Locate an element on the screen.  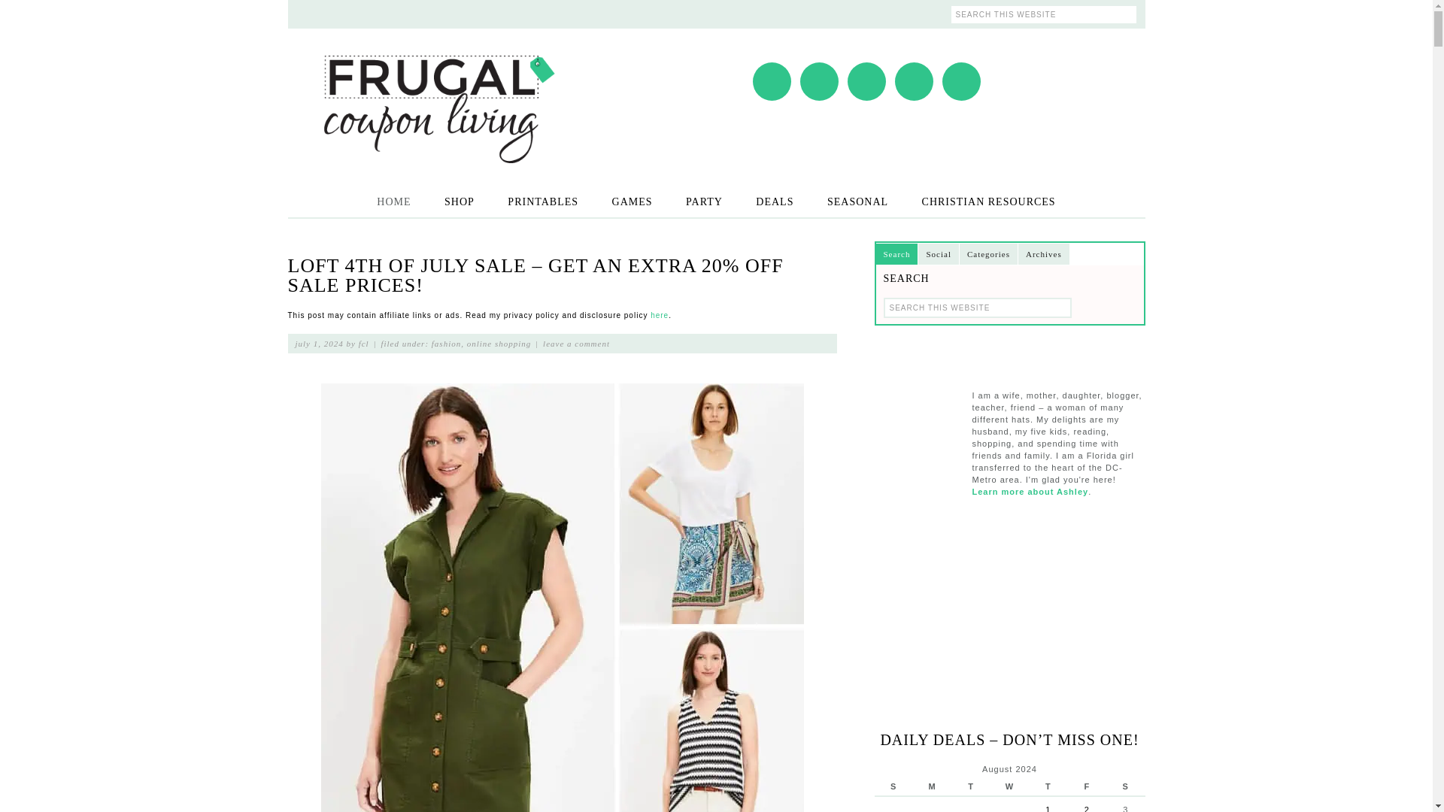
SEASONAL is located at coordinates (857, 201).